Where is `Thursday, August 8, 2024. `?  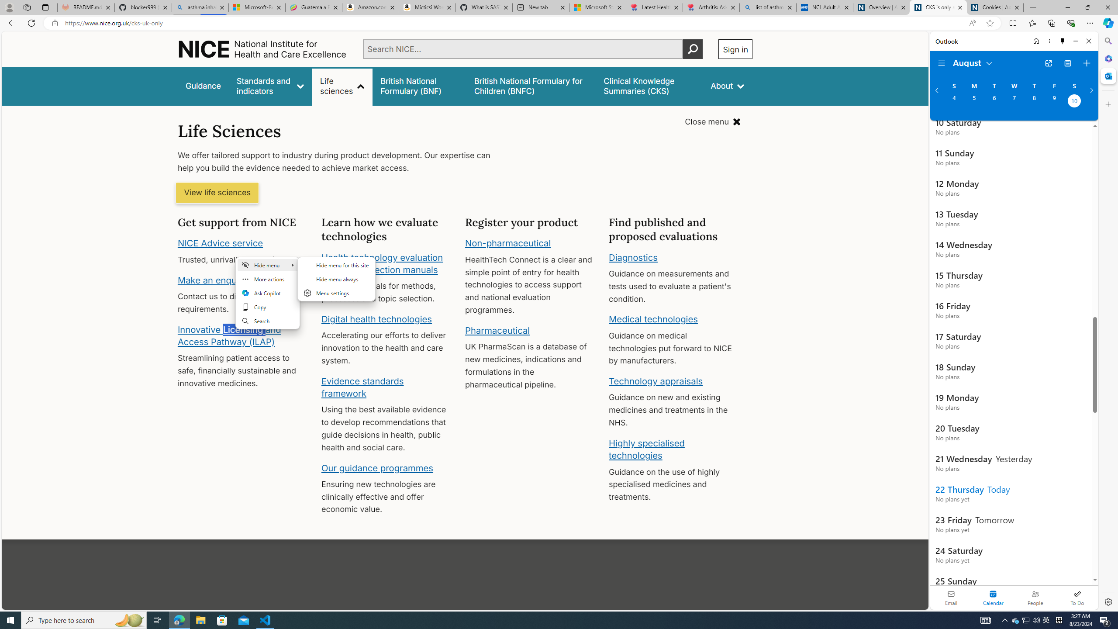
Thursday, August 8, 2024.  is located at coordinates (1034, 102).